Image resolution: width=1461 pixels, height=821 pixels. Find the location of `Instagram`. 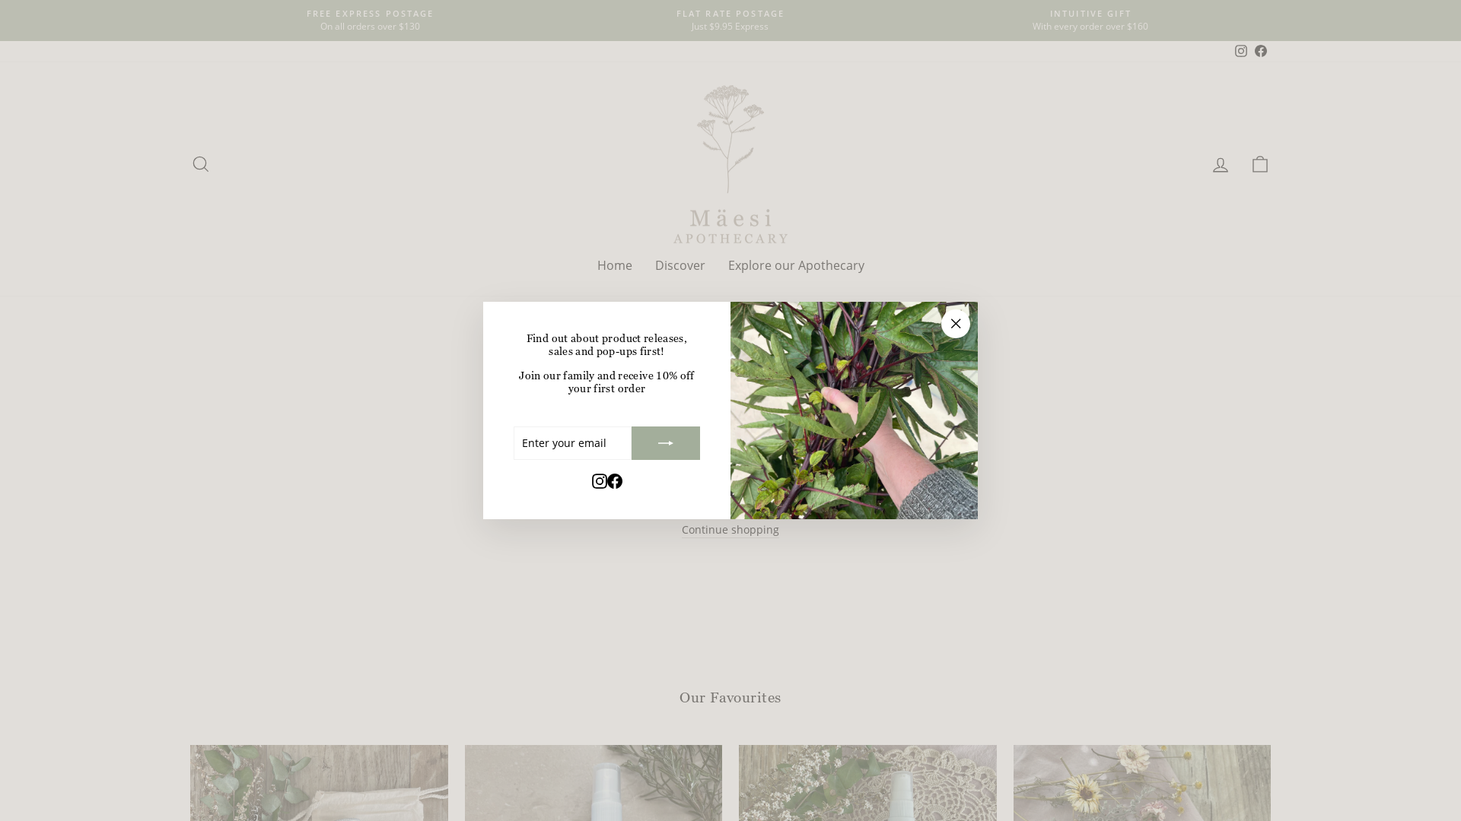

Instagram is located at coordinates (600, 480).